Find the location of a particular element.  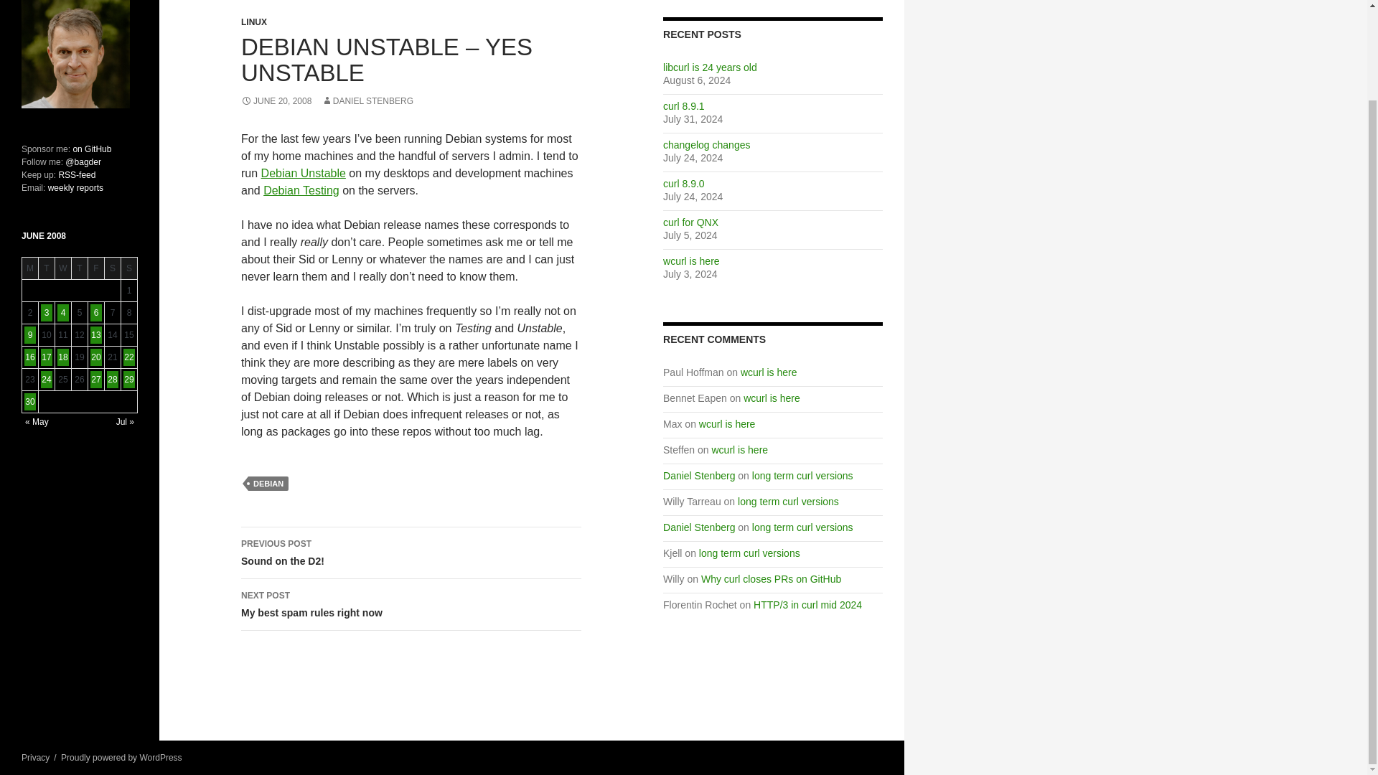

wcurl is here is located at coordinates (411, 553).